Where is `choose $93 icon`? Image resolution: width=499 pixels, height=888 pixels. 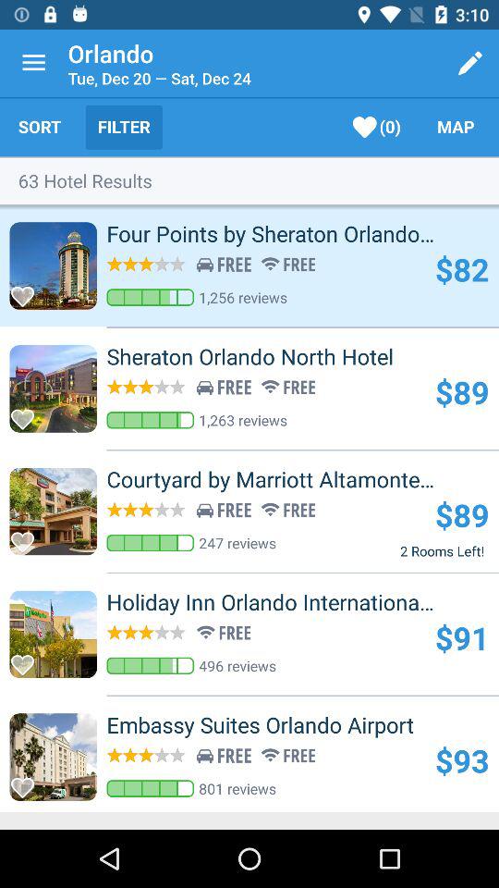
choose $93 icon is located at coordinates (462, 760).